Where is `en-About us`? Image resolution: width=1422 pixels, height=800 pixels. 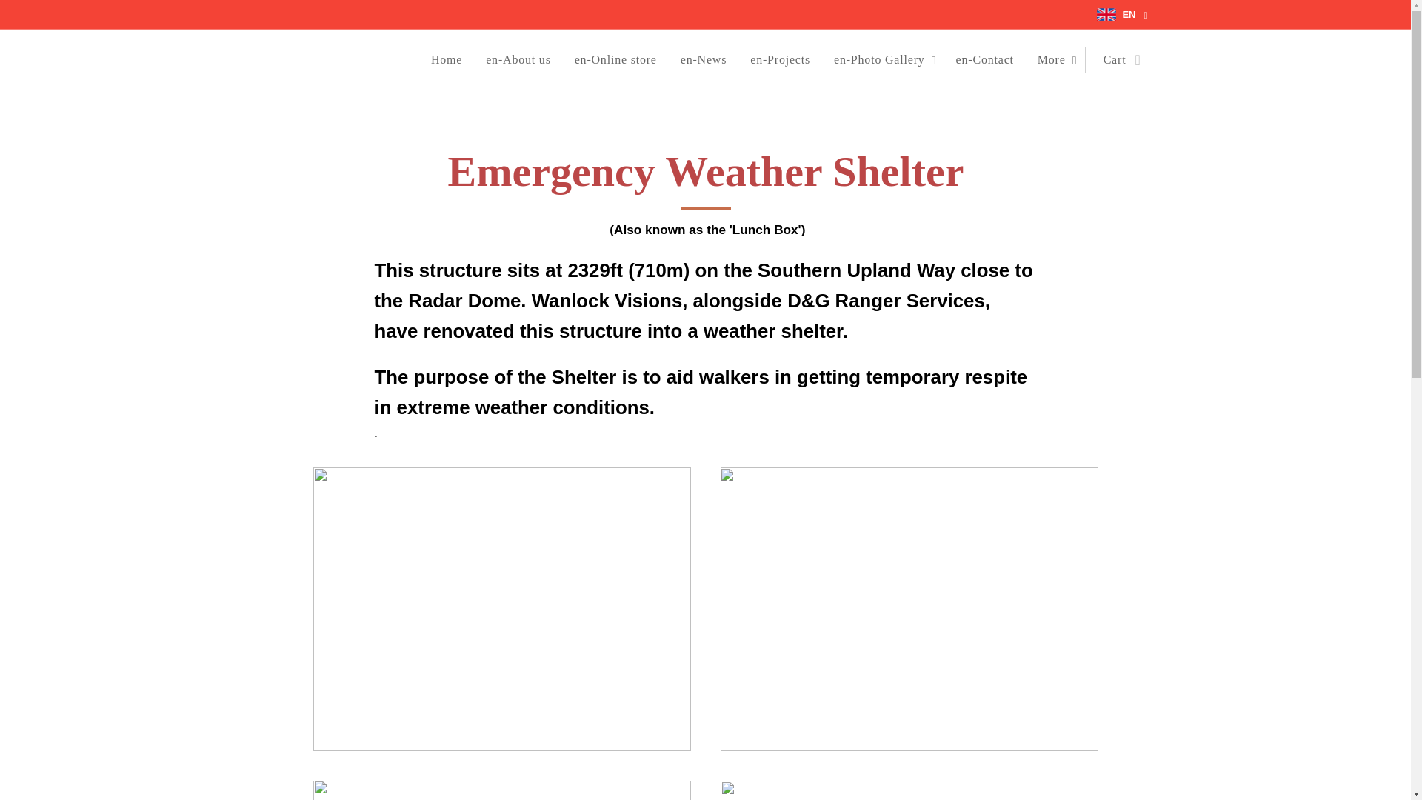 en-About us is located at coordinates (517, 59).